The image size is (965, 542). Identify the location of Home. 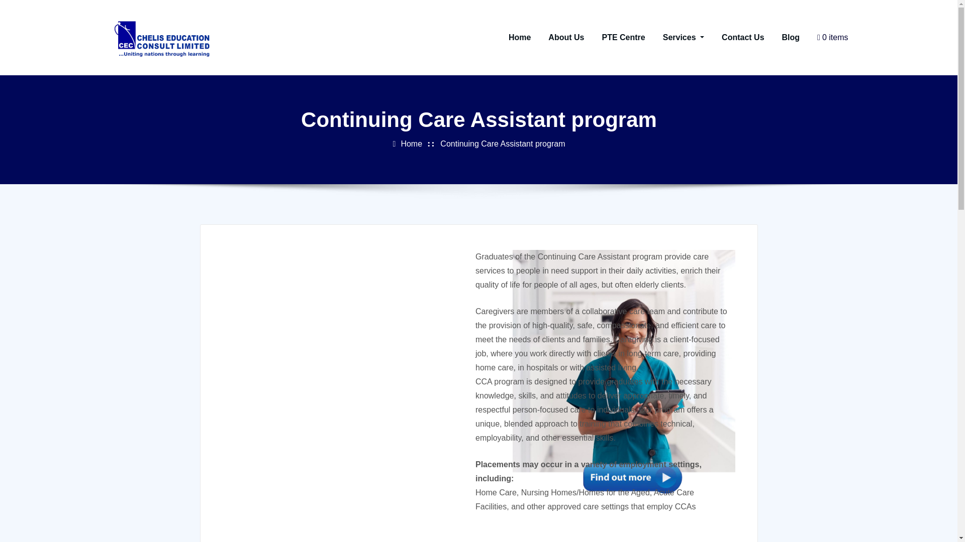
(516, 37).